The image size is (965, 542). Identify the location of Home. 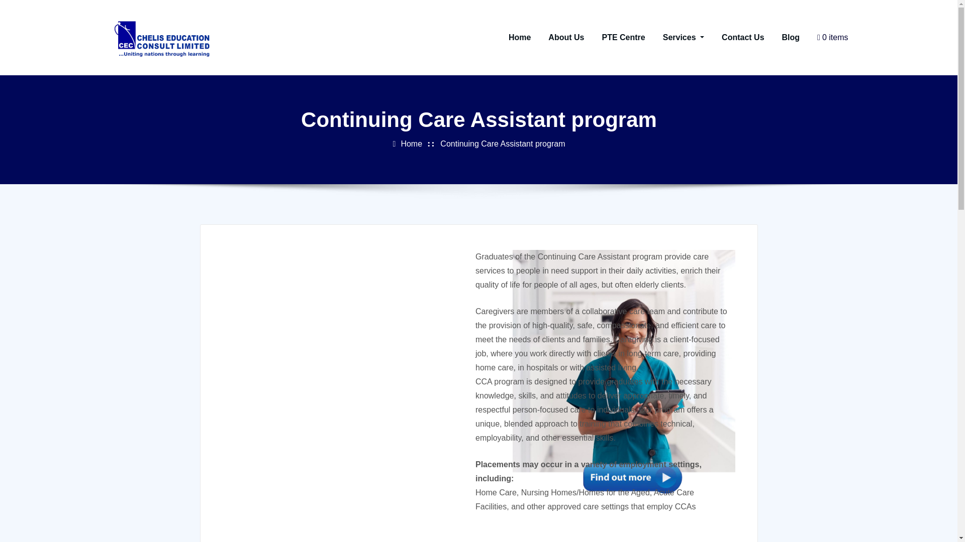
(516, 37).